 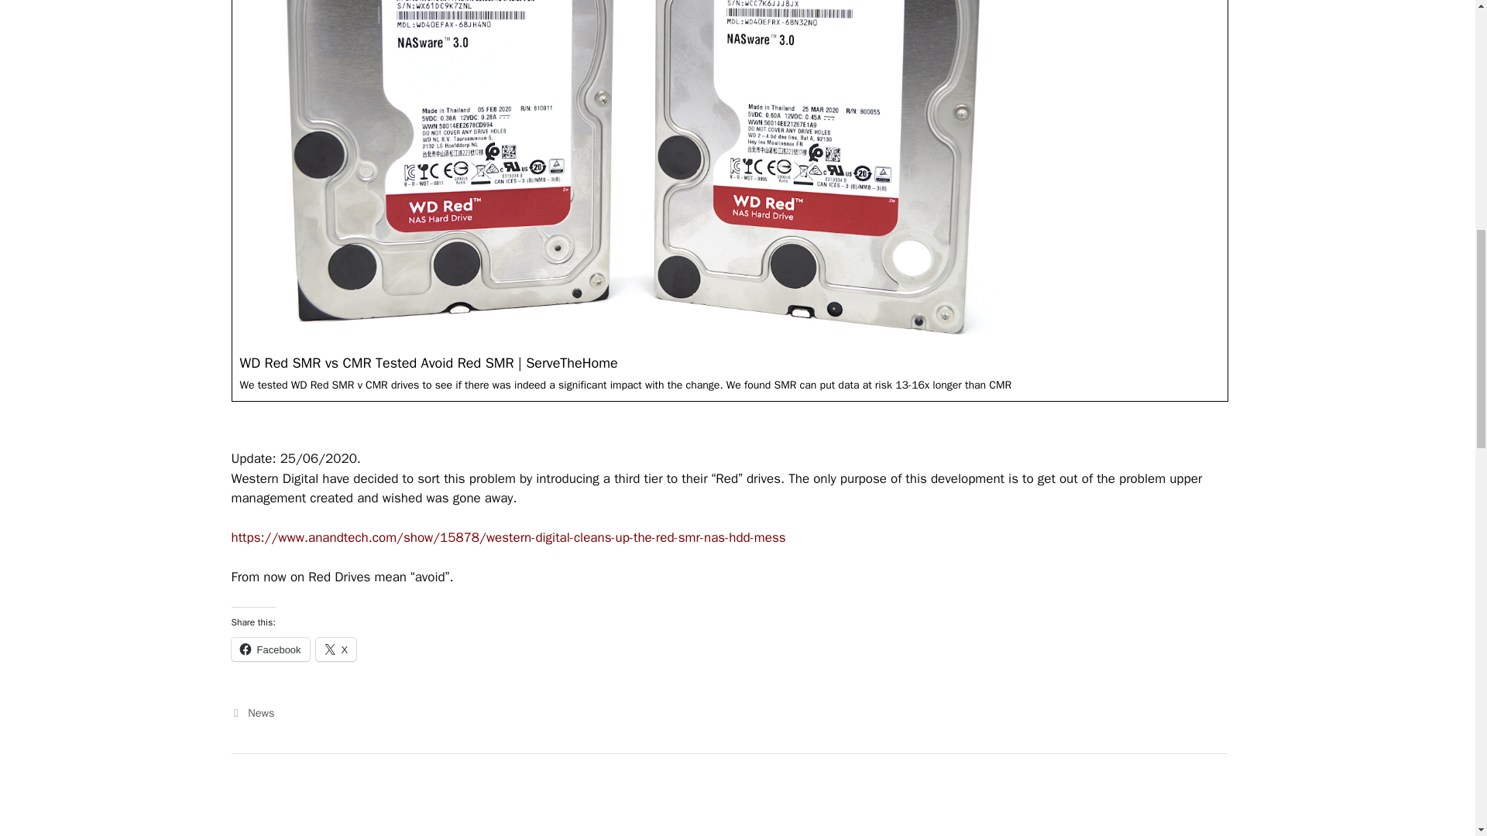 I want to click on Click to share on X, so click(x=336, y=649).